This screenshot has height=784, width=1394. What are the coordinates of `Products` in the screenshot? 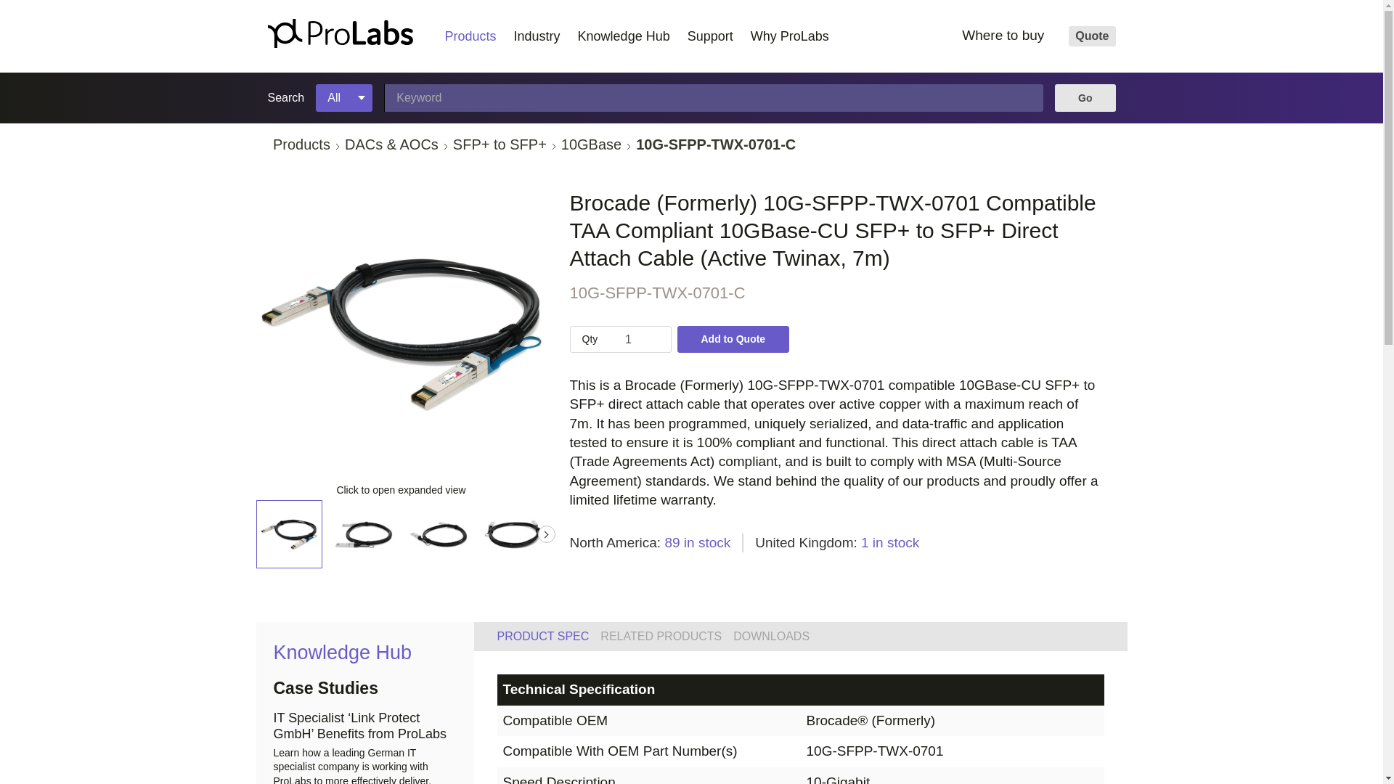 It's located at (470, 36).